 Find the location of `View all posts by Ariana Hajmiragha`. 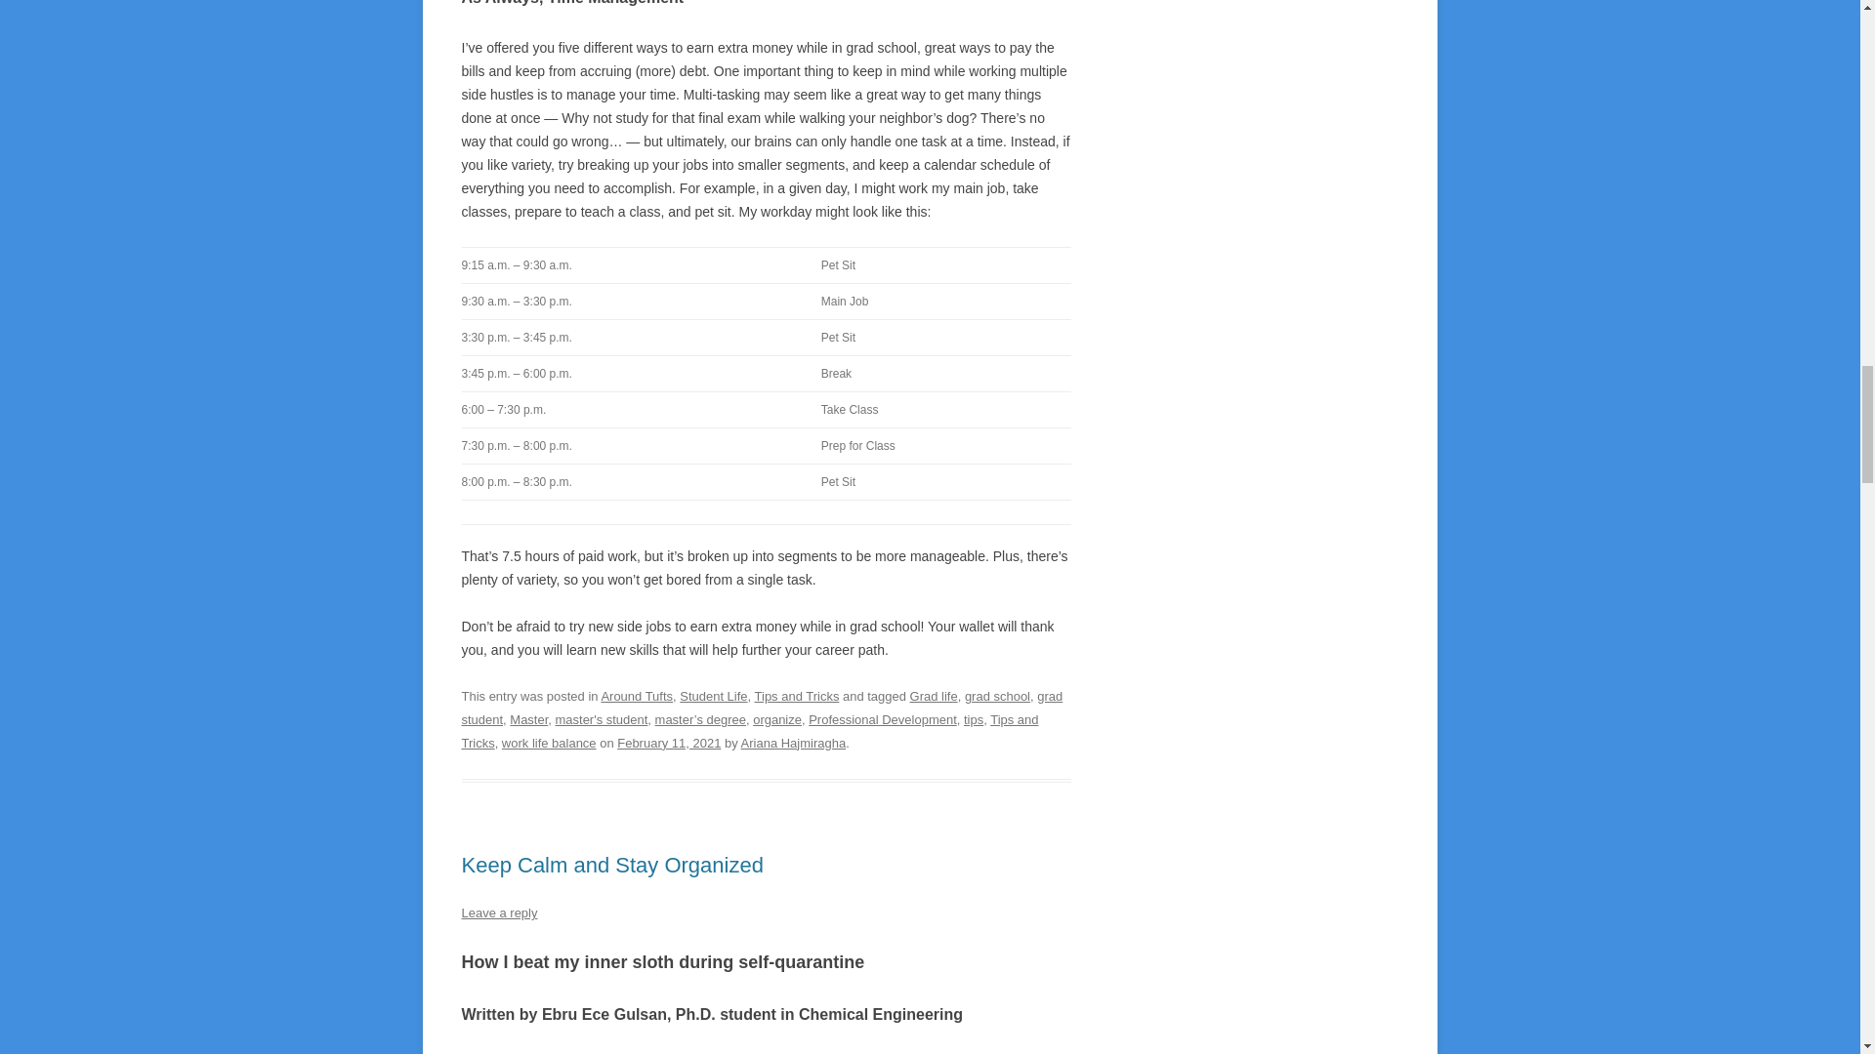

View all posts by Ariana Hajmiragha is located at coordinates (793, 742).